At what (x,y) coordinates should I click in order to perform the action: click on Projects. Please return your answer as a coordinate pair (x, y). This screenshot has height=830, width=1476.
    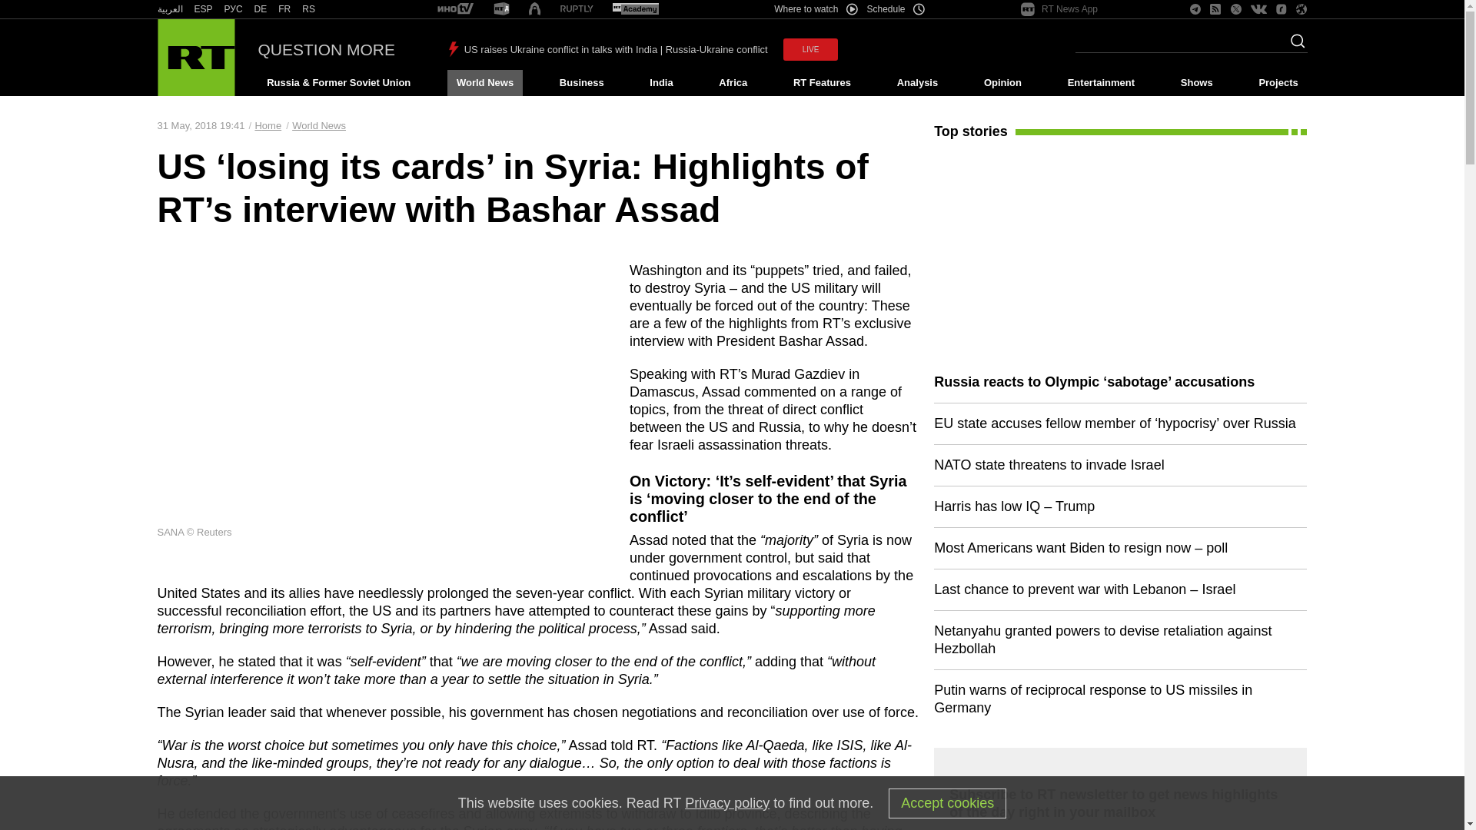
    Looking at the image, I should click on (1279, 83).